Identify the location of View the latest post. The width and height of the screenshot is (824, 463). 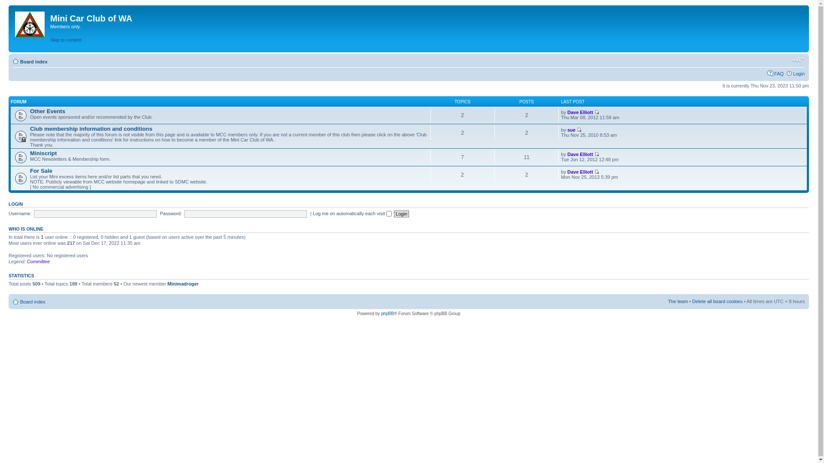
(579, 129).